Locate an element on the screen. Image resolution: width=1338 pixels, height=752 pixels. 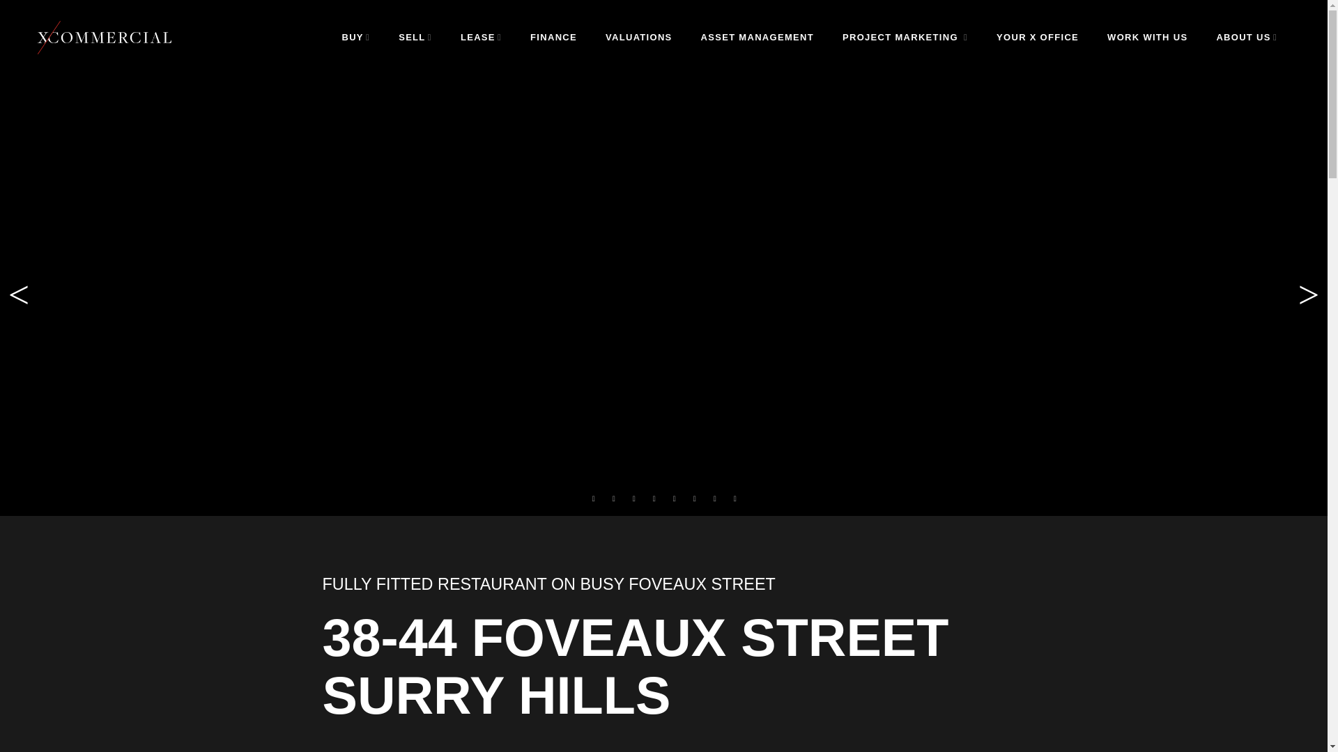
FINANCE is located at coordinates (553, 38).